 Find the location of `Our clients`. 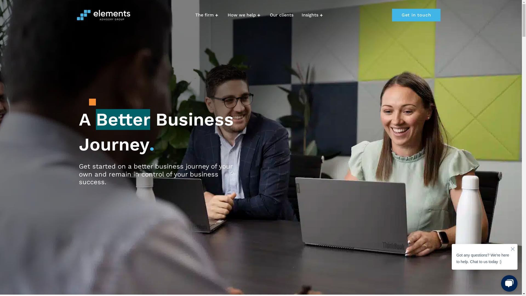

Our clients is located at coordinates (282, 15).